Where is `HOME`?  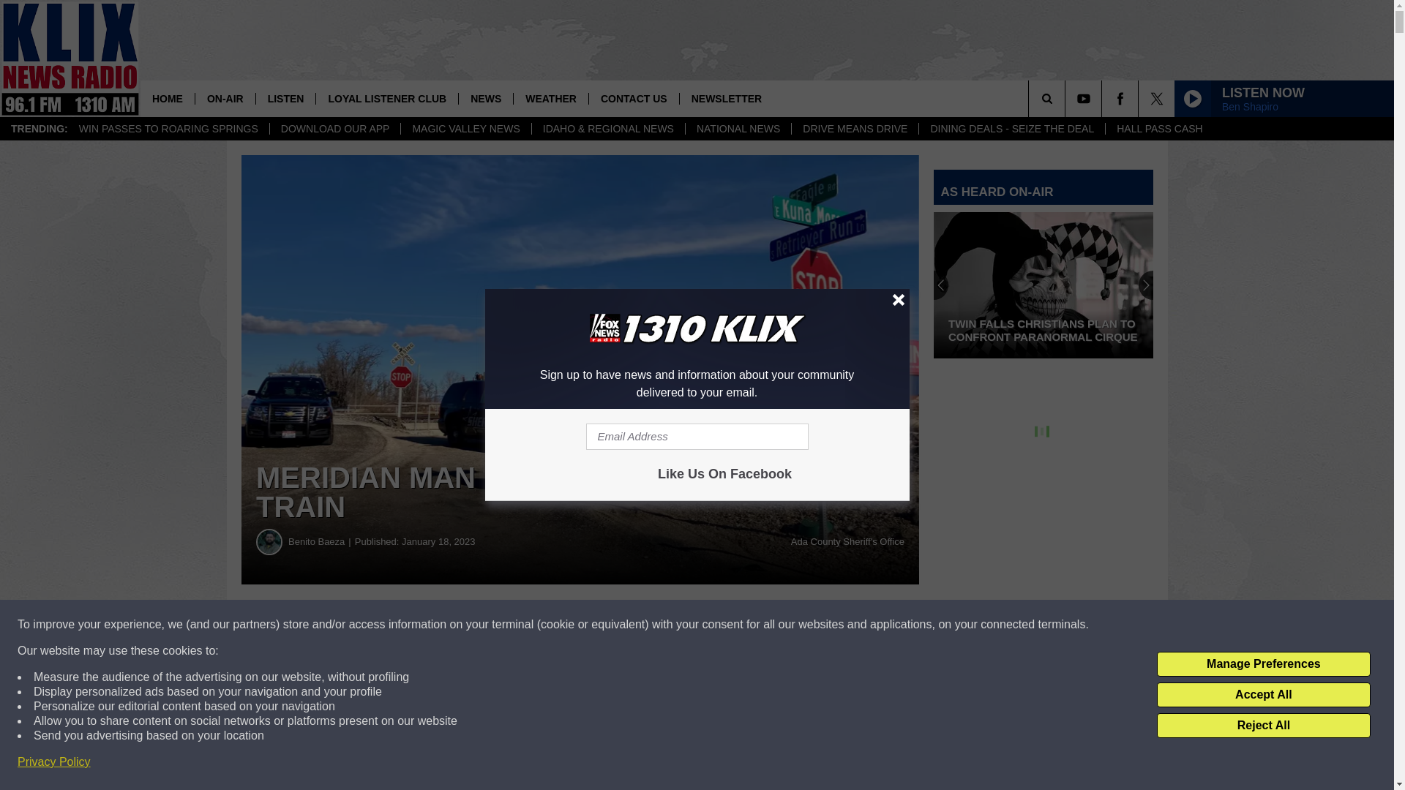
HOME is located at coordinates (168, 98).